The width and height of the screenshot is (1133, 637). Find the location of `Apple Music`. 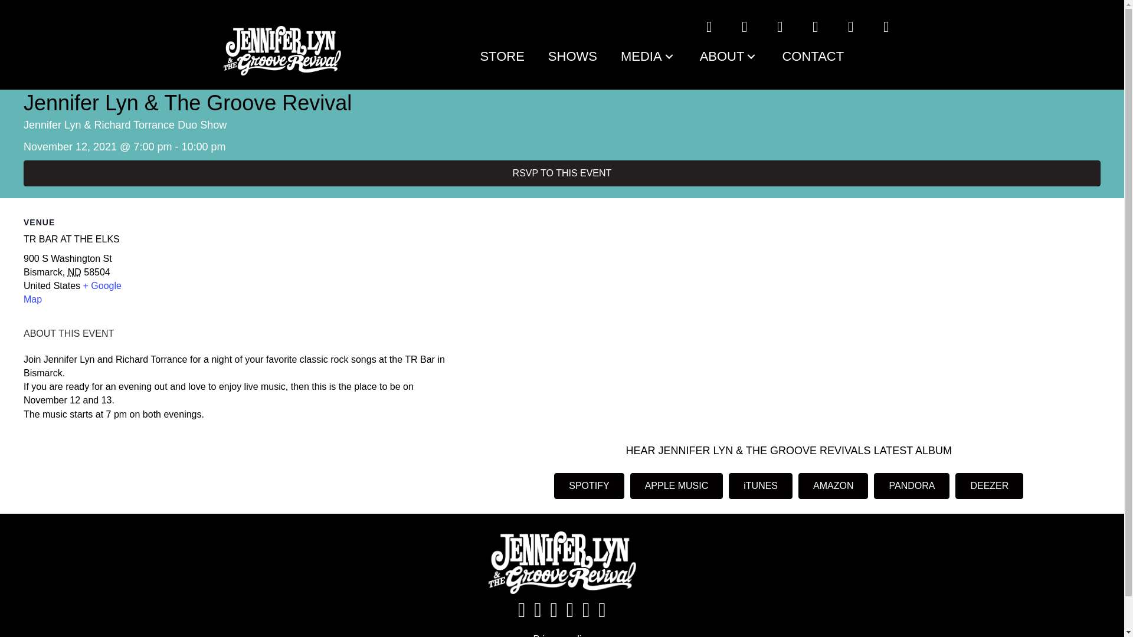

Apple Music is located at coordinates (886, 27).